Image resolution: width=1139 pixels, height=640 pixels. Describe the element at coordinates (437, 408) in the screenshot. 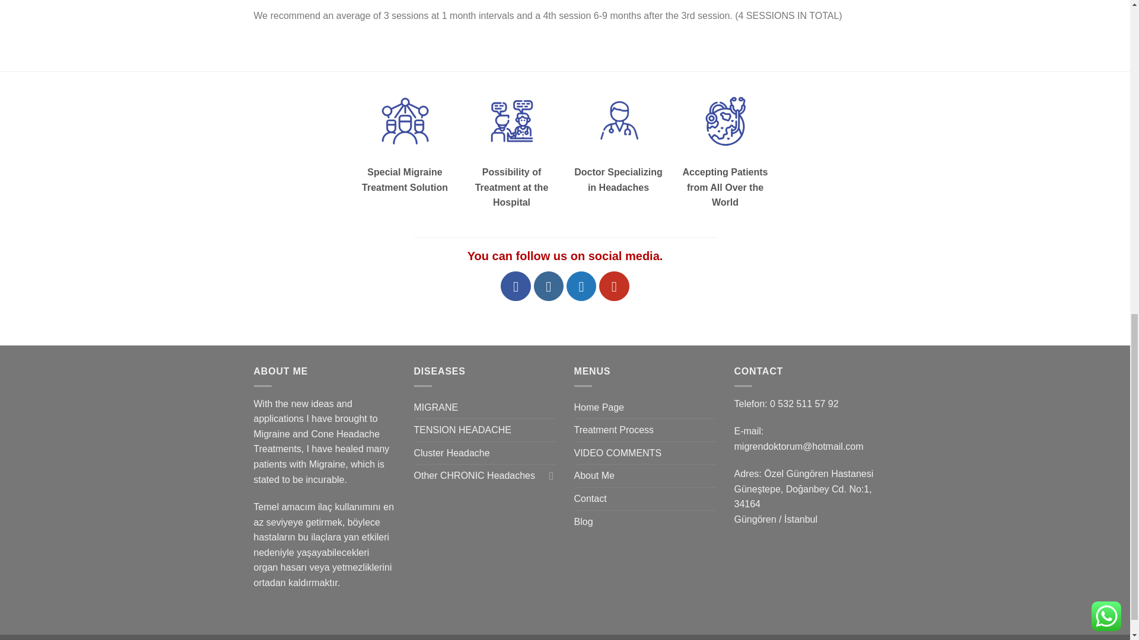

I see `MIGRANE` at that location.